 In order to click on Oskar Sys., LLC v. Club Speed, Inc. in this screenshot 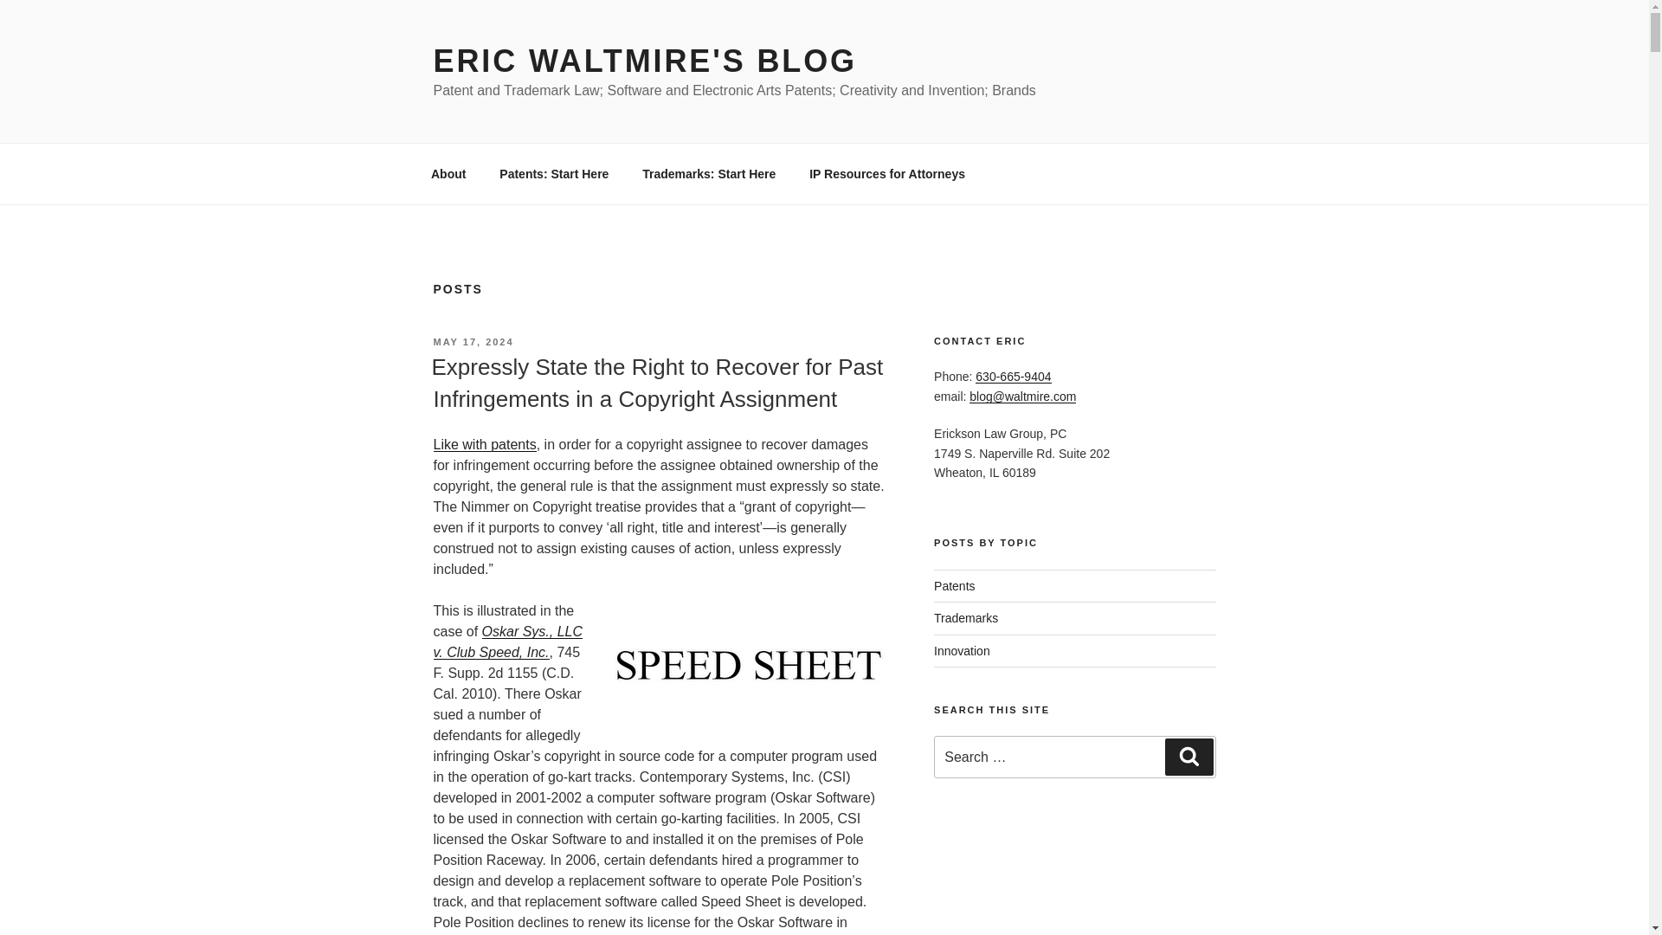, I will do `click(507, 642)`.